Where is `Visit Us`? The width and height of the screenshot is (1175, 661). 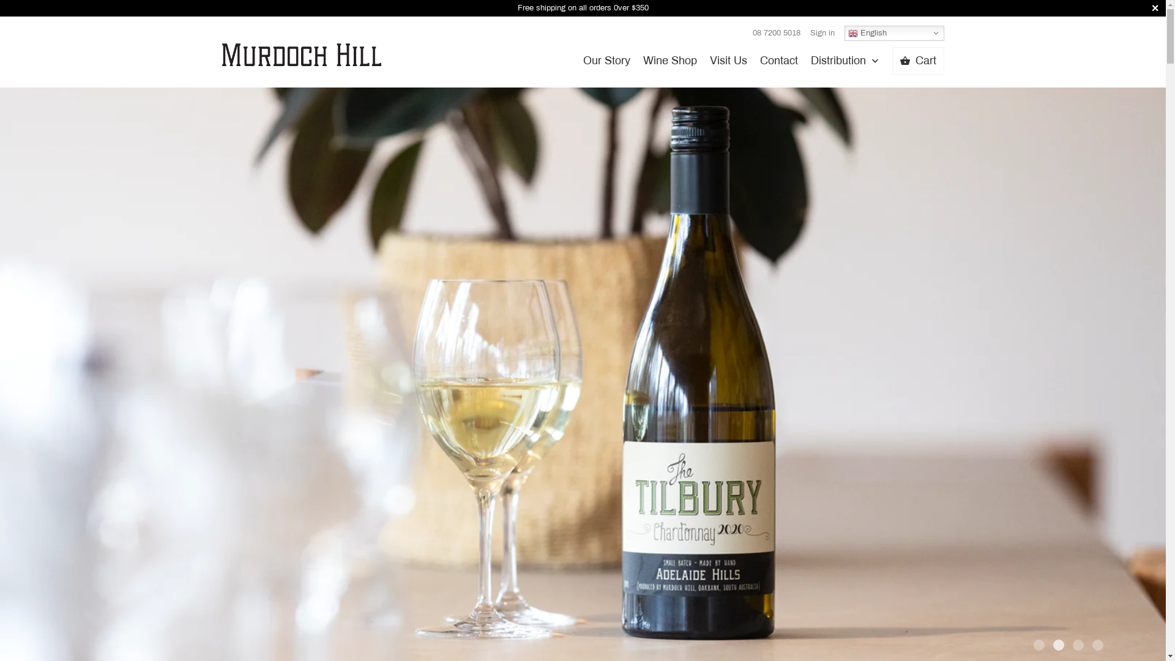 Visit Us is located at coordinates (728, 64).